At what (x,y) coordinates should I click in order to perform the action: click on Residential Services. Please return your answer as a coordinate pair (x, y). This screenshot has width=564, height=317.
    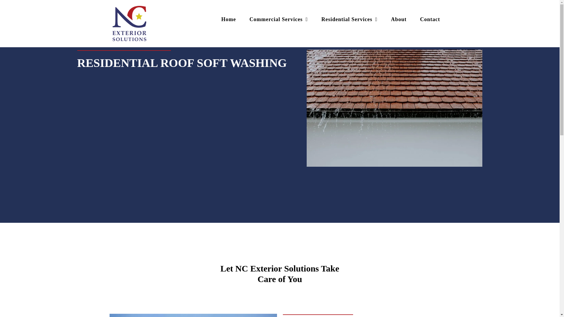
    Looking at the image, I should click on (349, 19).